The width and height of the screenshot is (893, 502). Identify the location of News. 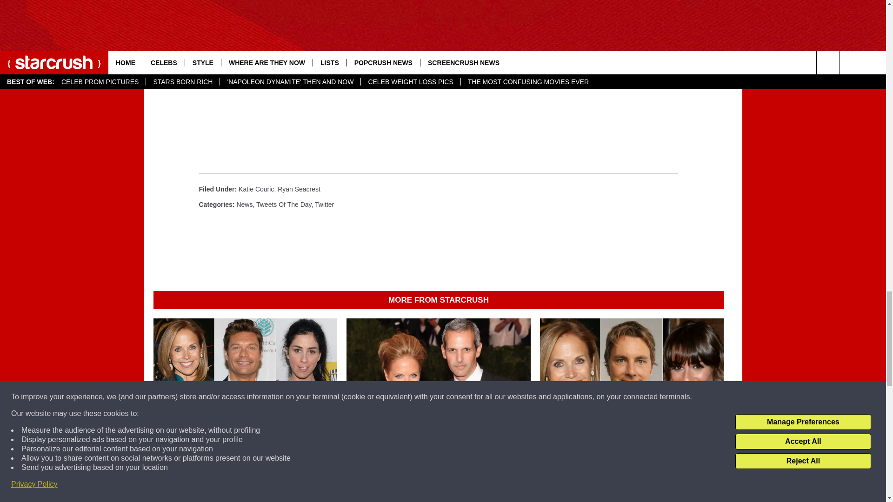
(245, 205).